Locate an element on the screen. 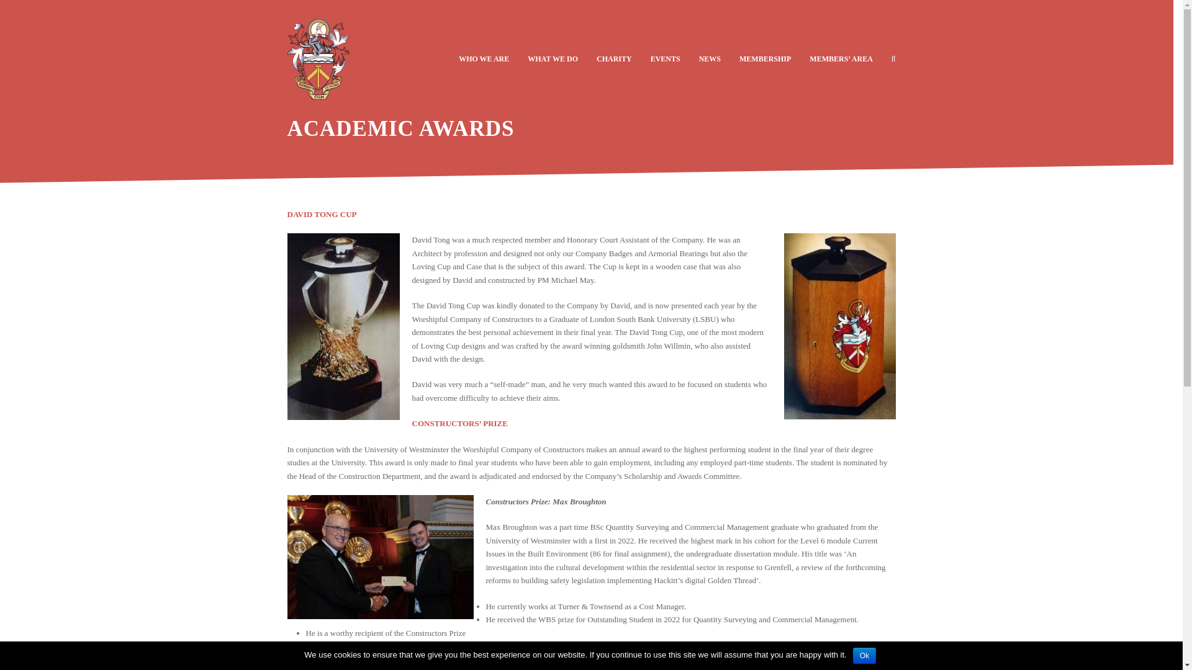 This screenshot has width=1192, height=670. EVENTS is located at coordinates (666, 58).